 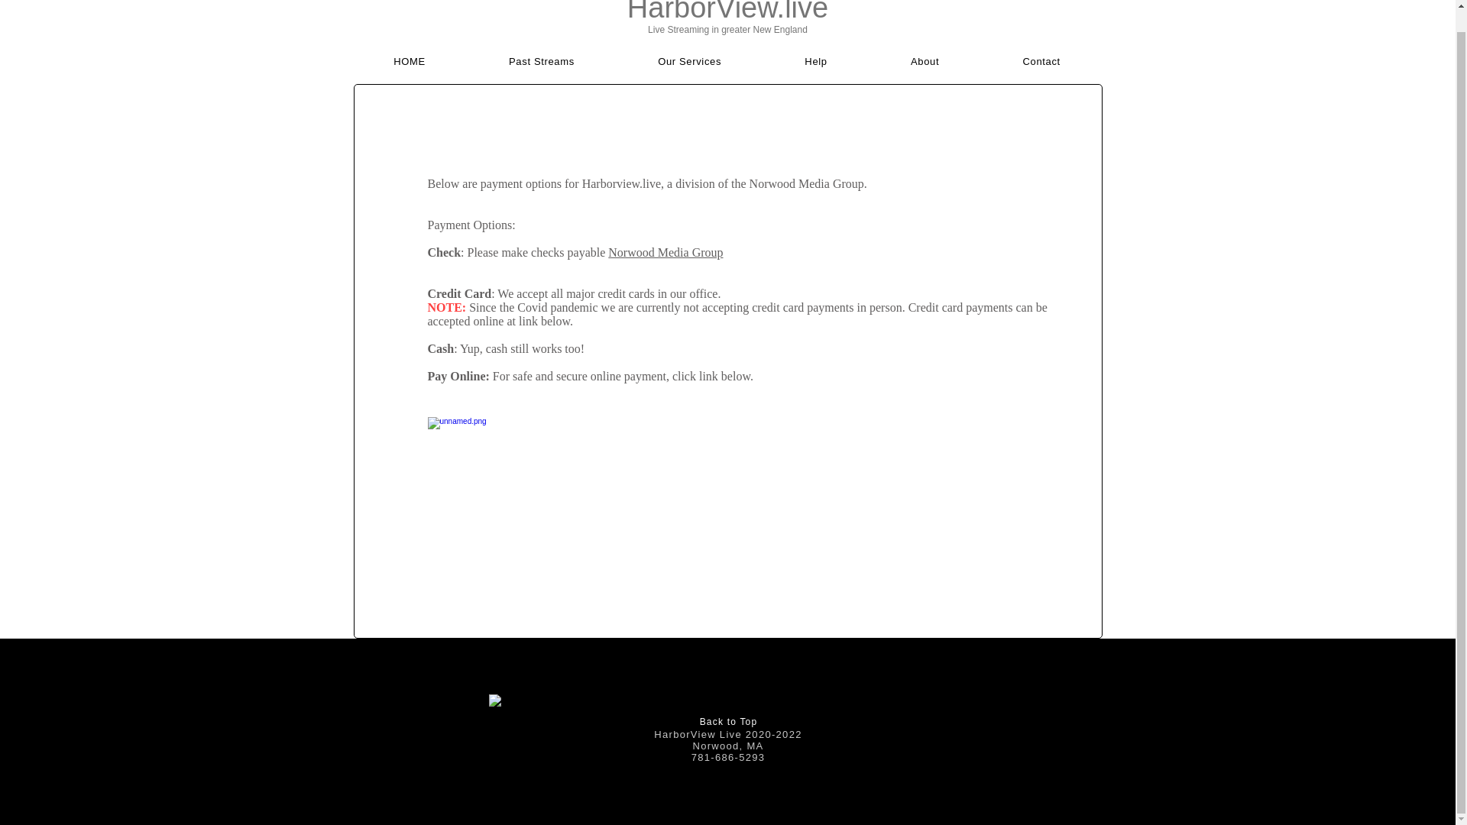 What do you see at coordinates (727, 30) in the screenshot?
I see `Live Streaming in greater New England` at bounding box center [727, 30].